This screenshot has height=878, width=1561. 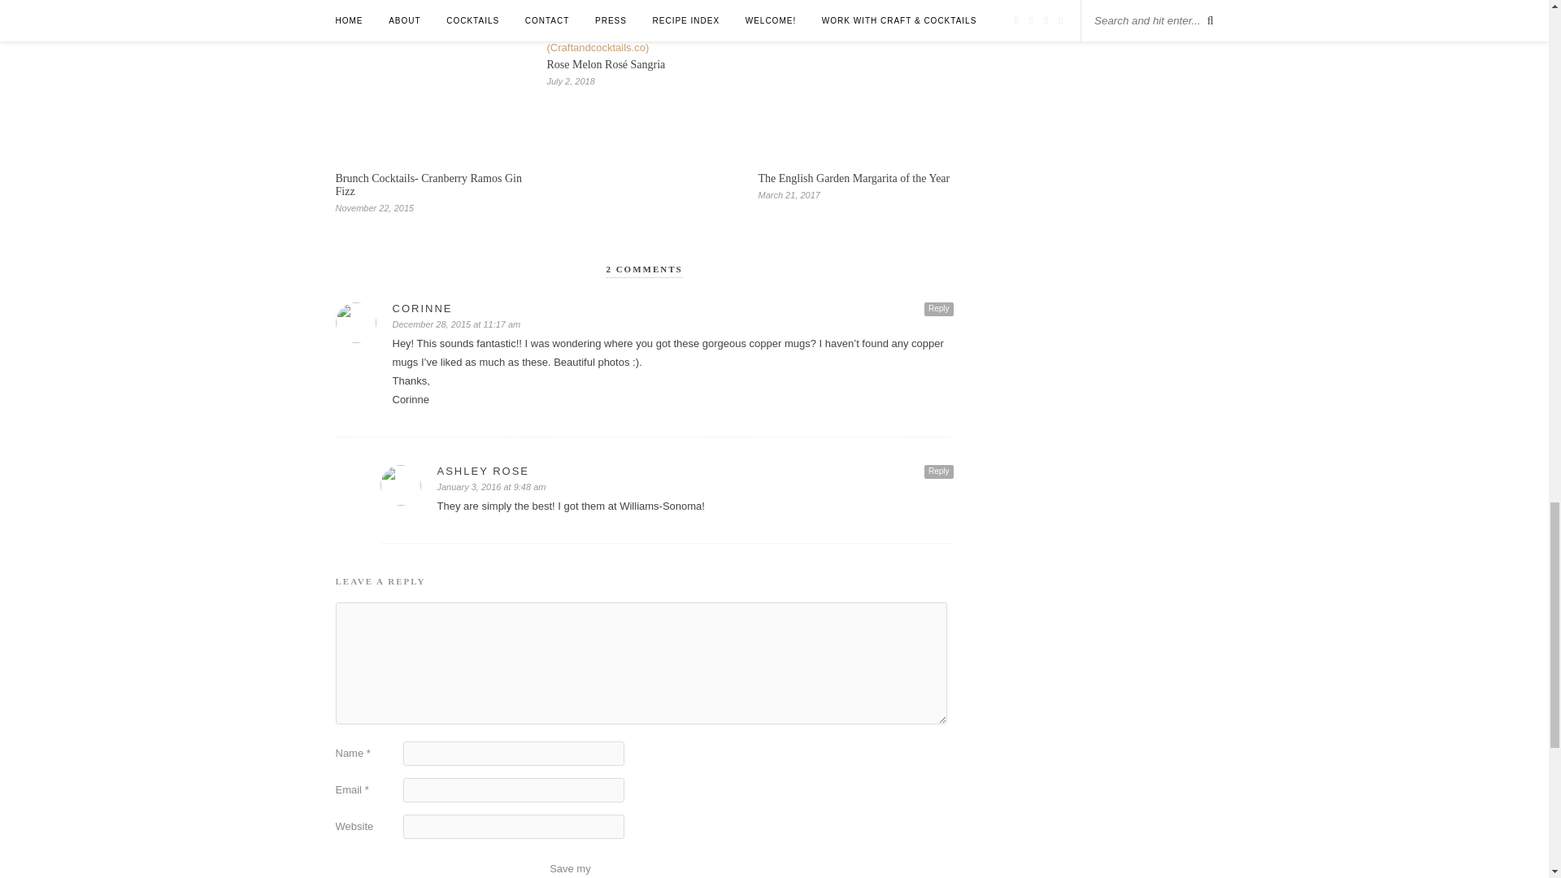 What do you see at coordinates (938, 472) in the screenshot?
I see `Reply` at bounding box center [938, 472].